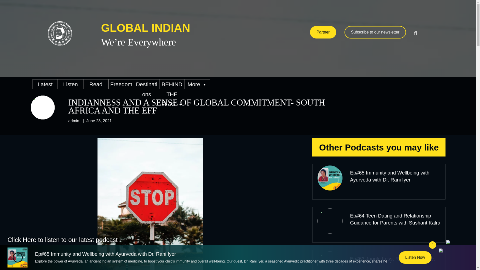  I want to click on Destinations, so click(146, 84).